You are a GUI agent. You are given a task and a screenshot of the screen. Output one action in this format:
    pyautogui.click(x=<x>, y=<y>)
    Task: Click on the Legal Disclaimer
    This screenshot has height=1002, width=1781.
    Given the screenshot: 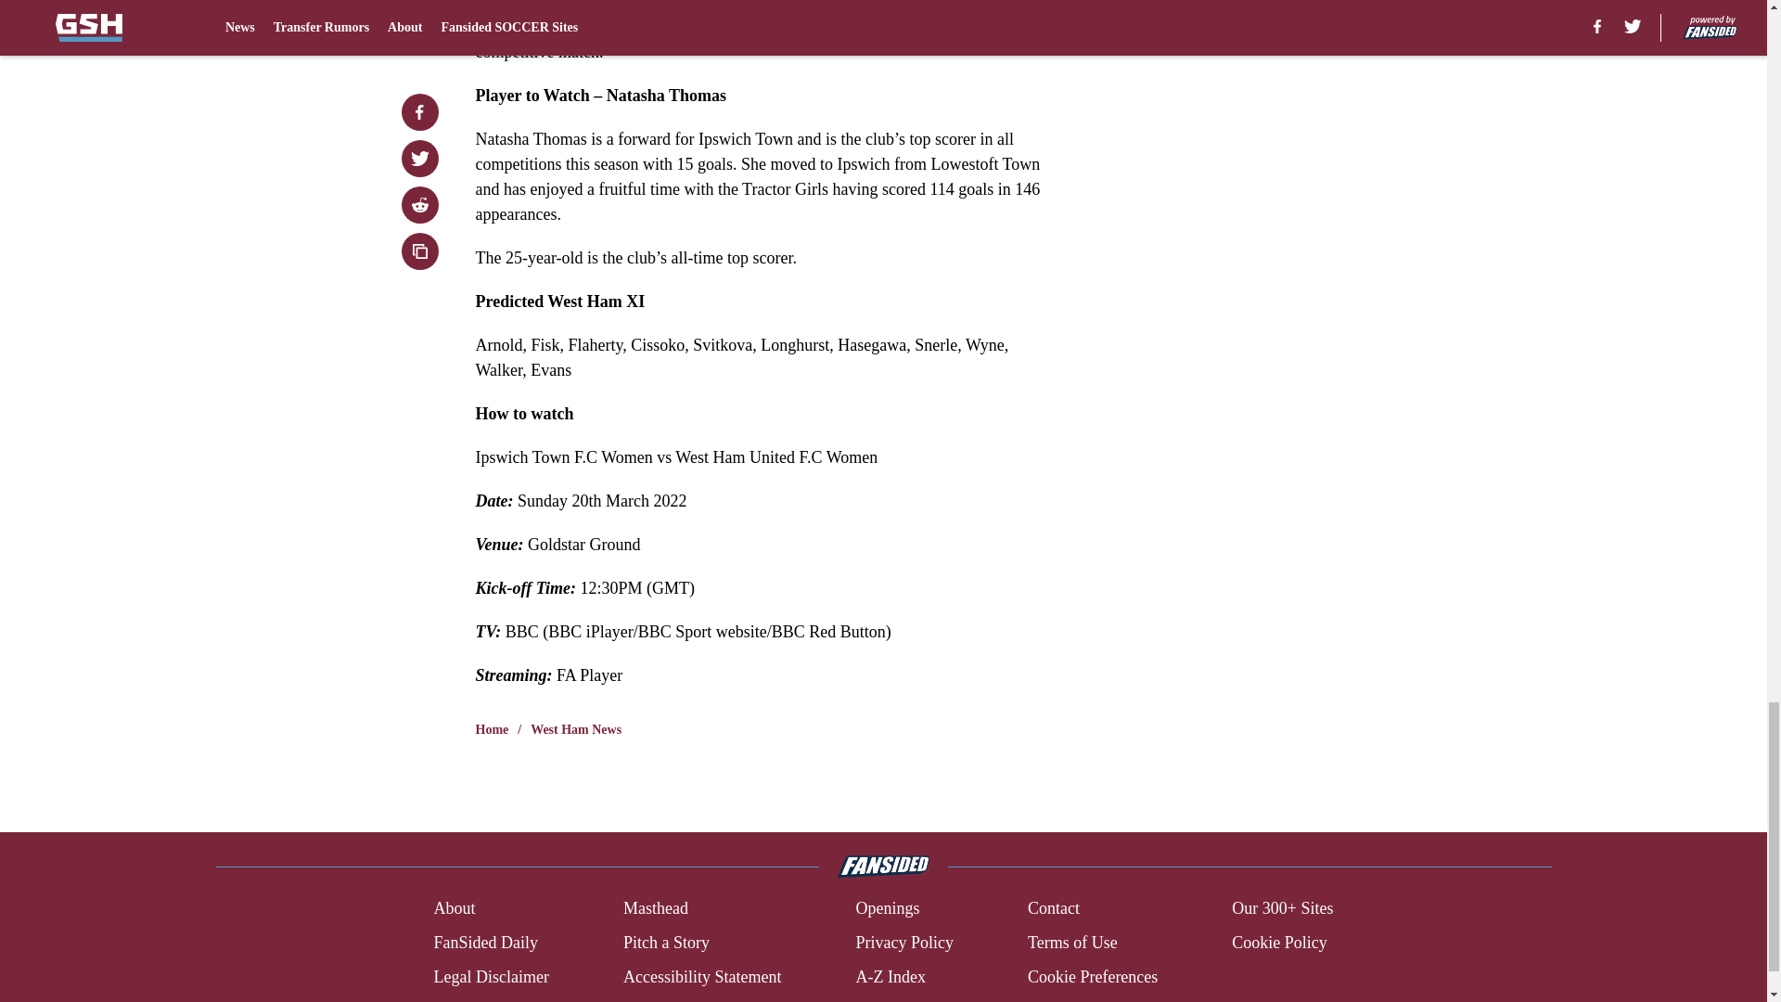 What is the action you would take?
    pyautogui.click(x=490, y=978)
    